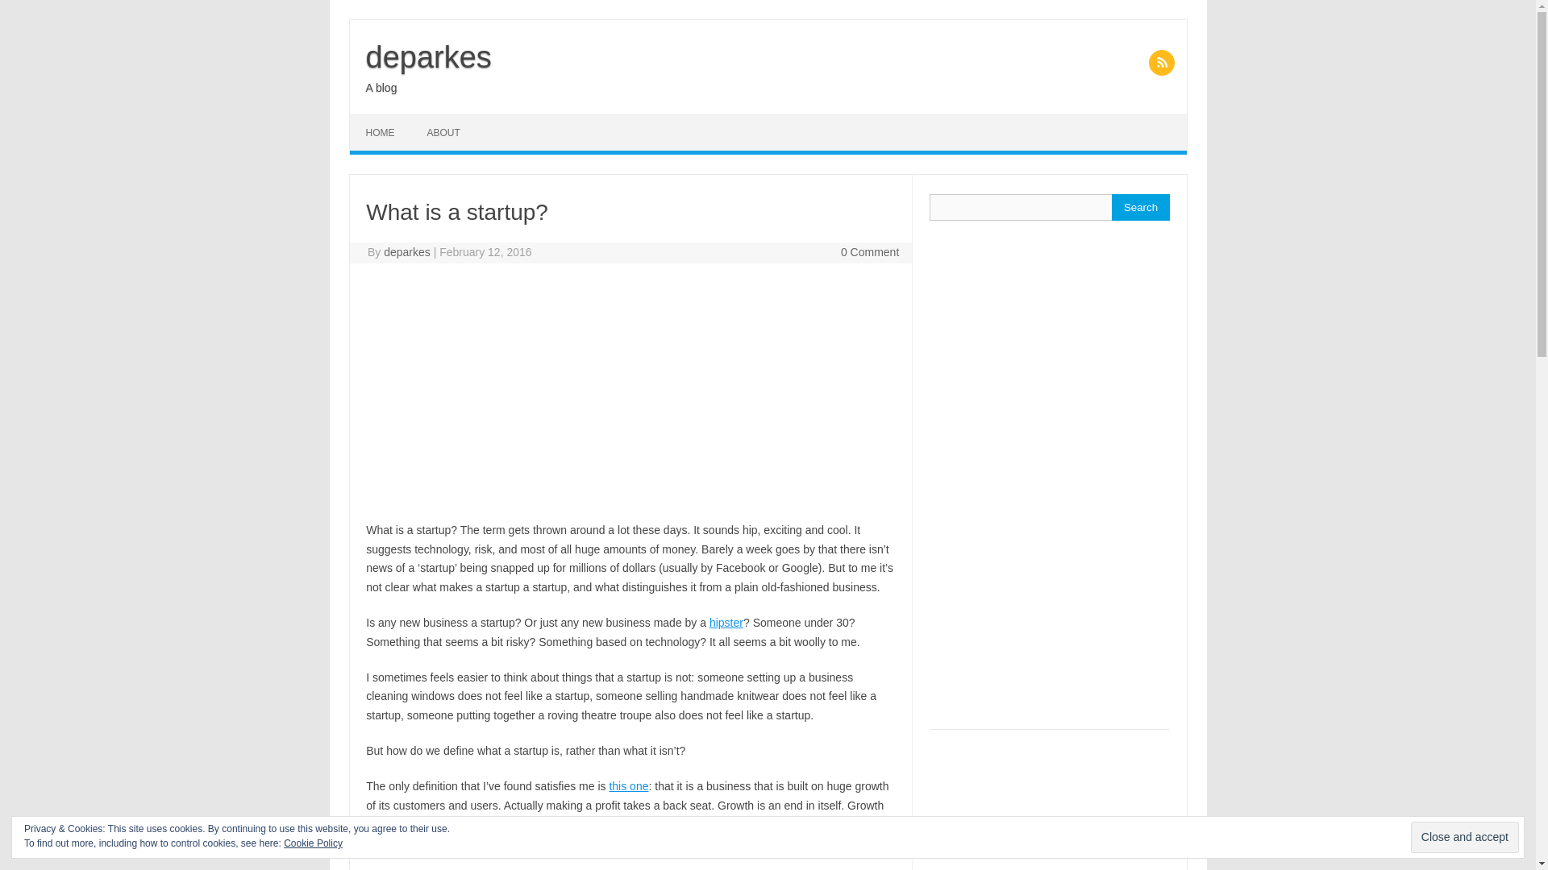 The width and height of the screenshot is (1548, 870). I want to click on Posts by deparkes, so click(406, 251).